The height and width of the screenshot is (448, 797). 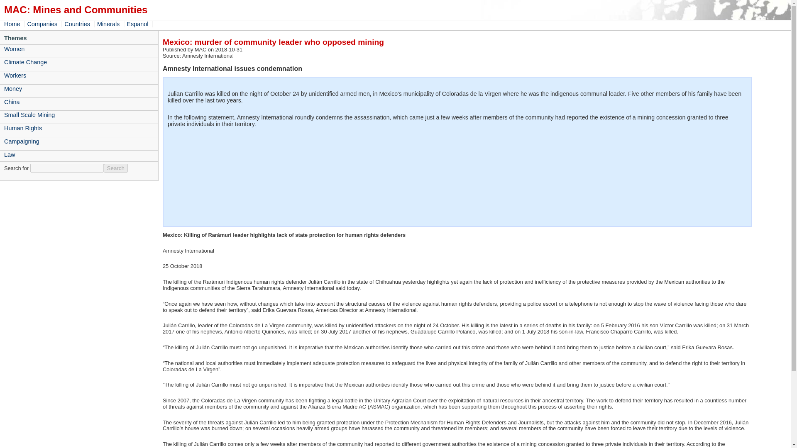 I want to click on China, so click(x=79, y=102).